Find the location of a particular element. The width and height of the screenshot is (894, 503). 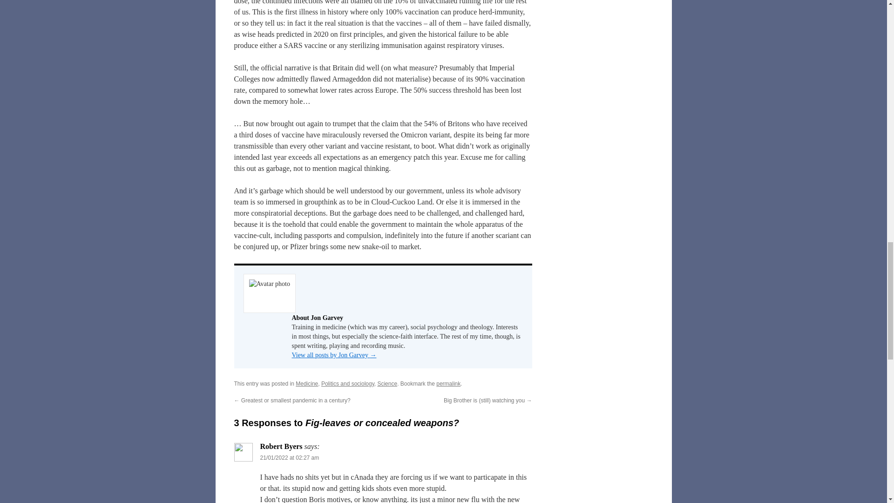

permalink is located at coordinates (448, 383).